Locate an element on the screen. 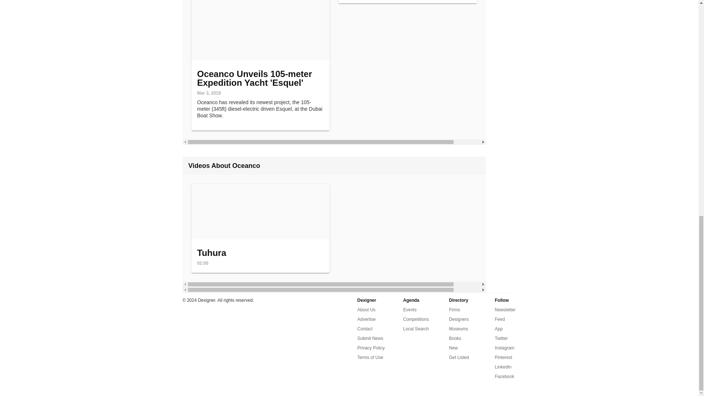  Events is located at coordinates (410, 309).